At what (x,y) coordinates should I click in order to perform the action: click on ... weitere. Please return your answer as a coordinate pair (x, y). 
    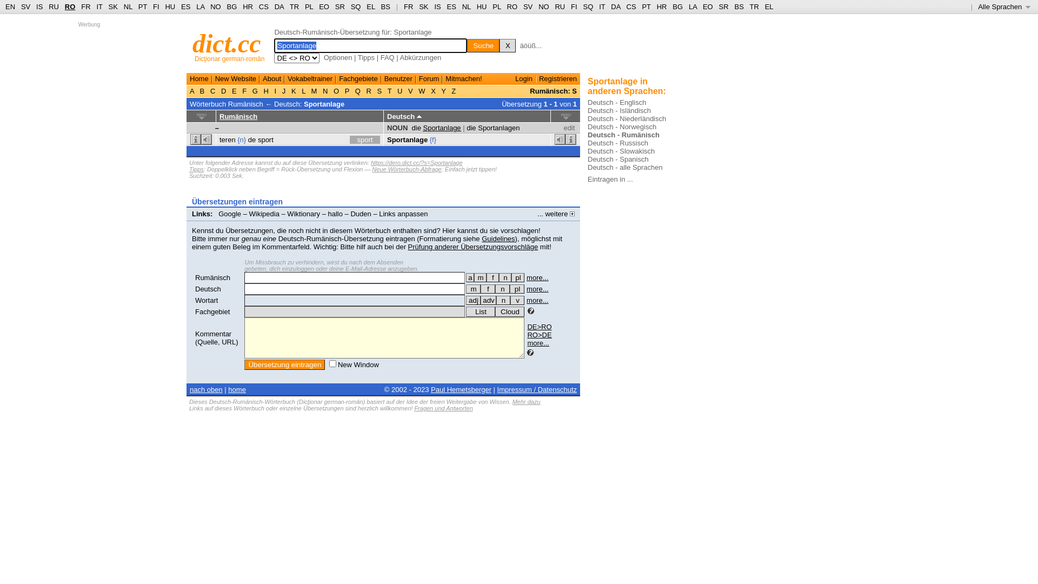
    Looking at the image, I should click on (556, 214).